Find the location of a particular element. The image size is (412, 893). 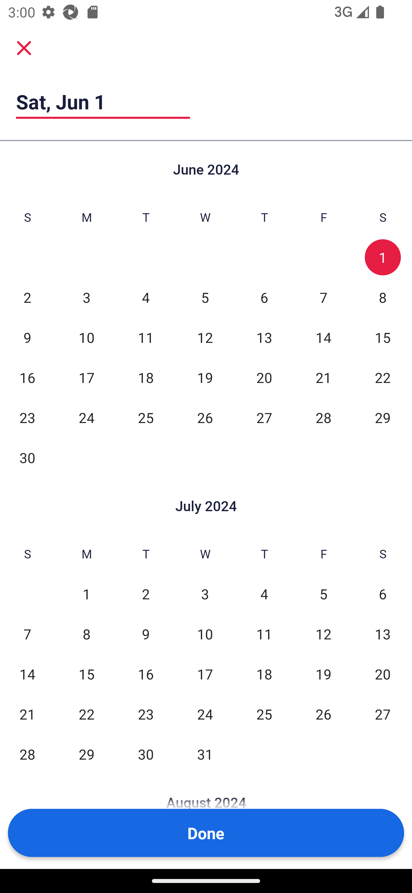

23 Tue, Jul 23, Not Selected is located at coordinates (146, 714).